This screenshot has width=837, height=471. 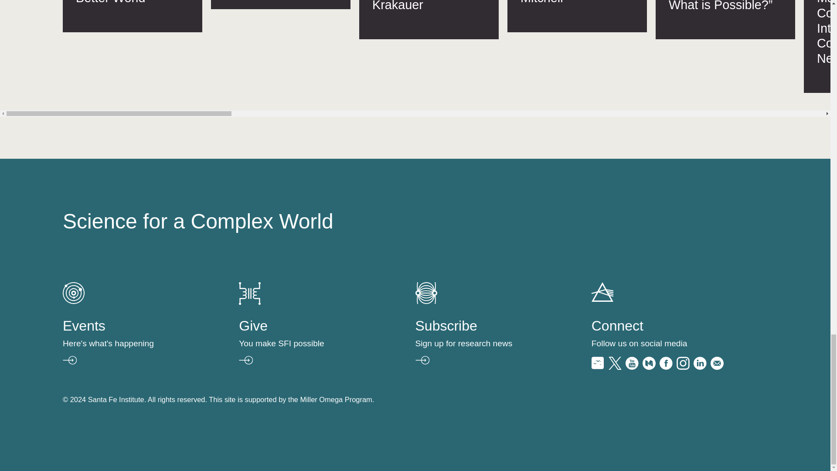 I want to click on Bluesky, so click(x=598, y=366).